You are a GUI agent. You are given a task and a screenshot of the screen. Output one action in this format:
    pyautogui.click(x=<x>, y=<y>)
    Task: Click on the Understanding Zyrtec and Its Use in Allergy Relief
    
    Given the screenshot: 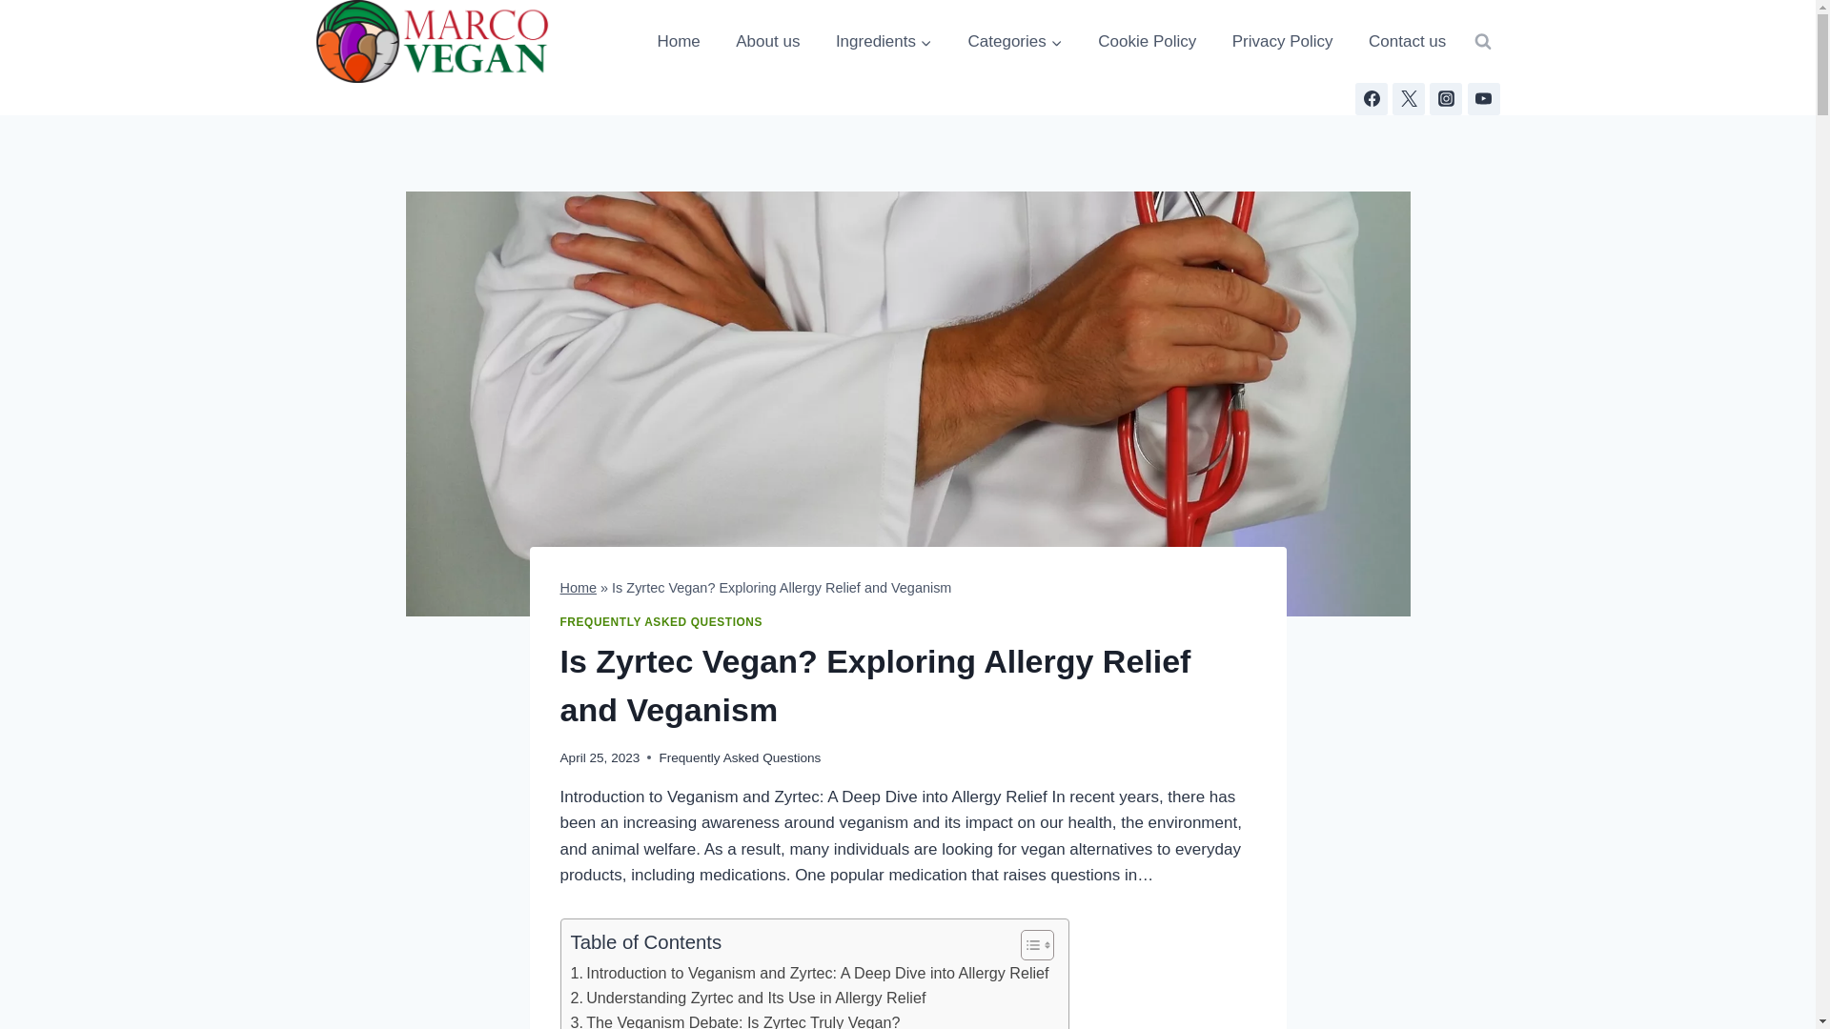 What is the action you would take?
    pyautogui.click(x=747, y=998)
    